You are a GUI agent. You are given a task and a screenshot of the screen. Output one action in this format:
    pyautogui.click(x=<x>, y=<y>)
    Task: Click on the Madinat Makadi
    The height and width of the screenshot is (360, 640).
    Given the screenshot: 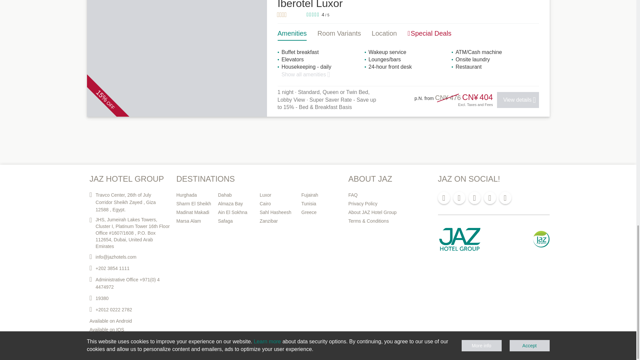 What is the action you would take?
    pyautogui.click(x=194, y=212)
    